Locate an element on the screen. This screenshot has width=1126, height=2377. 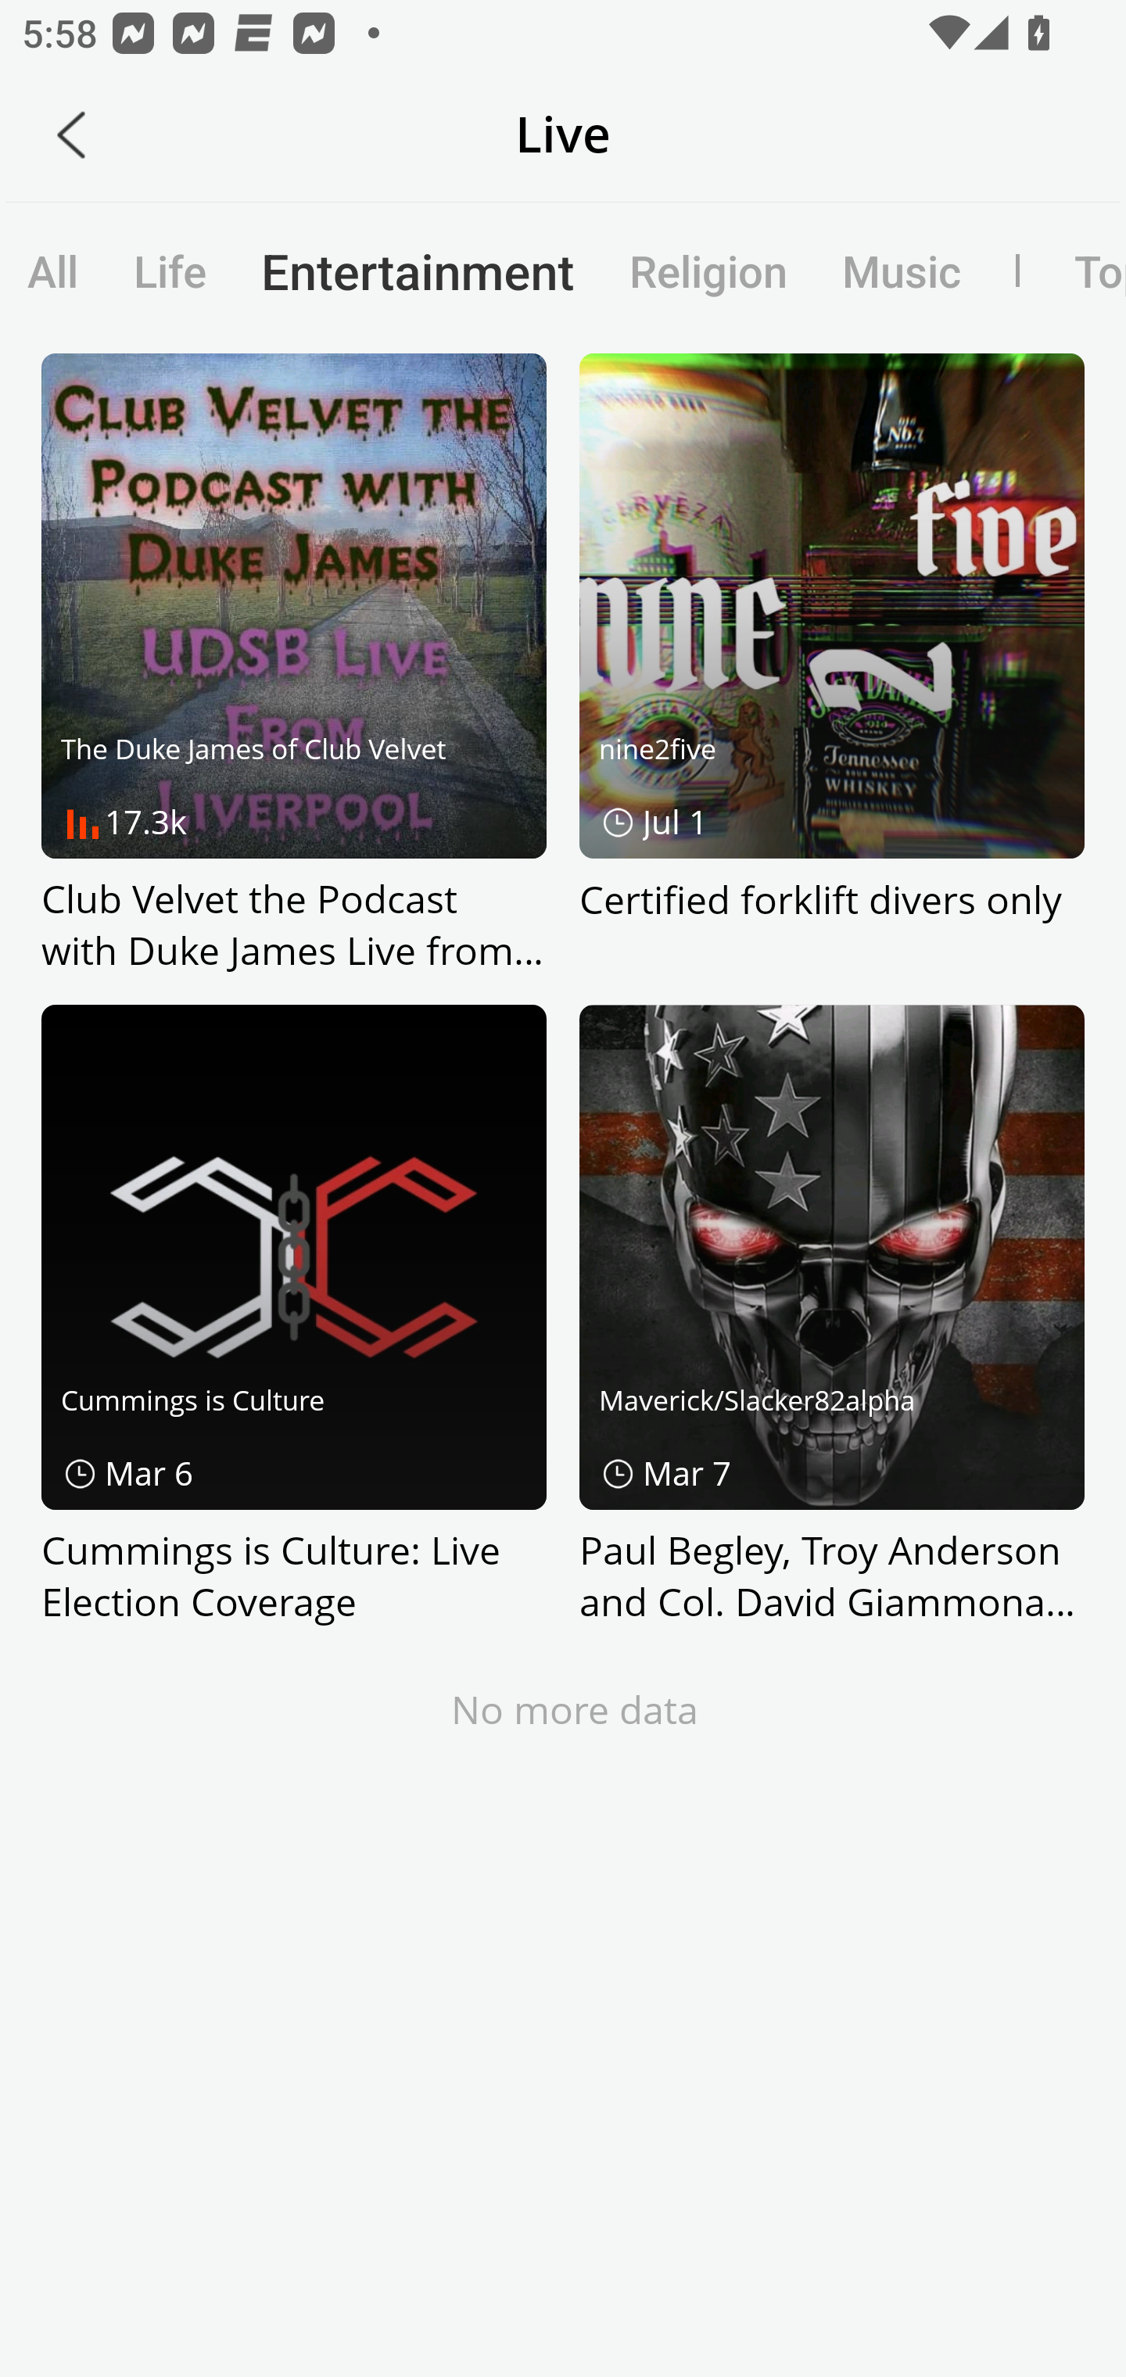
All is located at coordinates (53, 271).